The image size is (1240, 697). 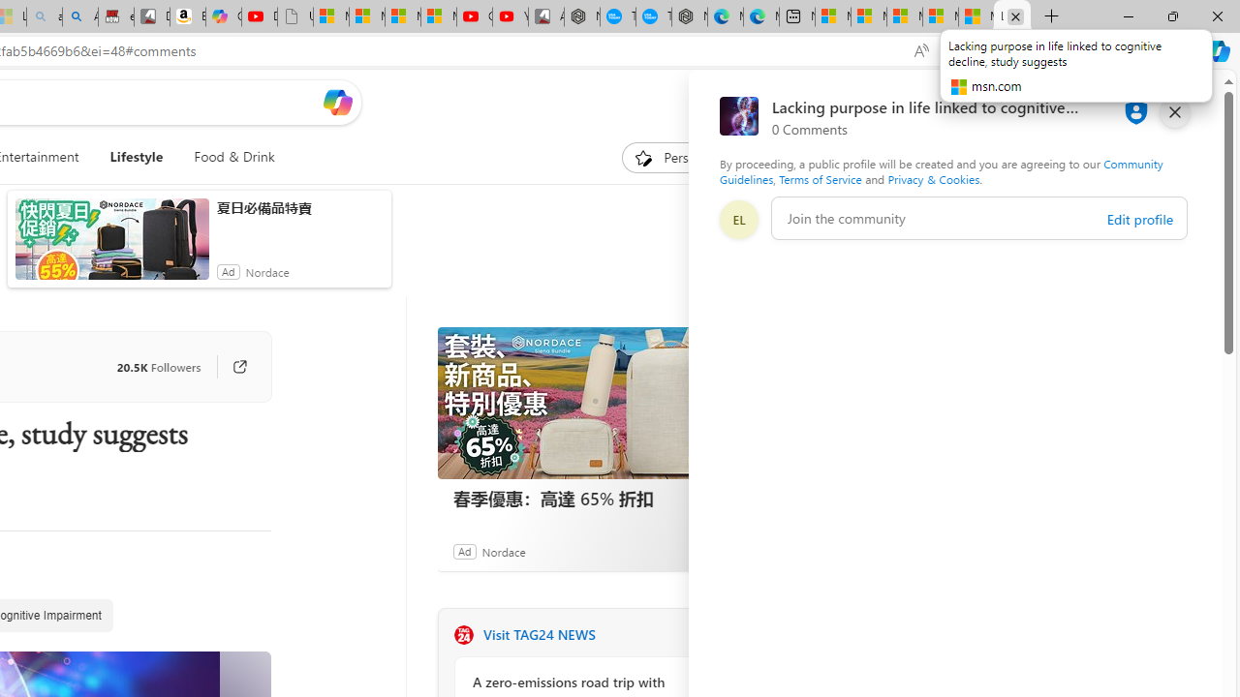 I want to click on Edit profile, so click(x=1139, y=219).